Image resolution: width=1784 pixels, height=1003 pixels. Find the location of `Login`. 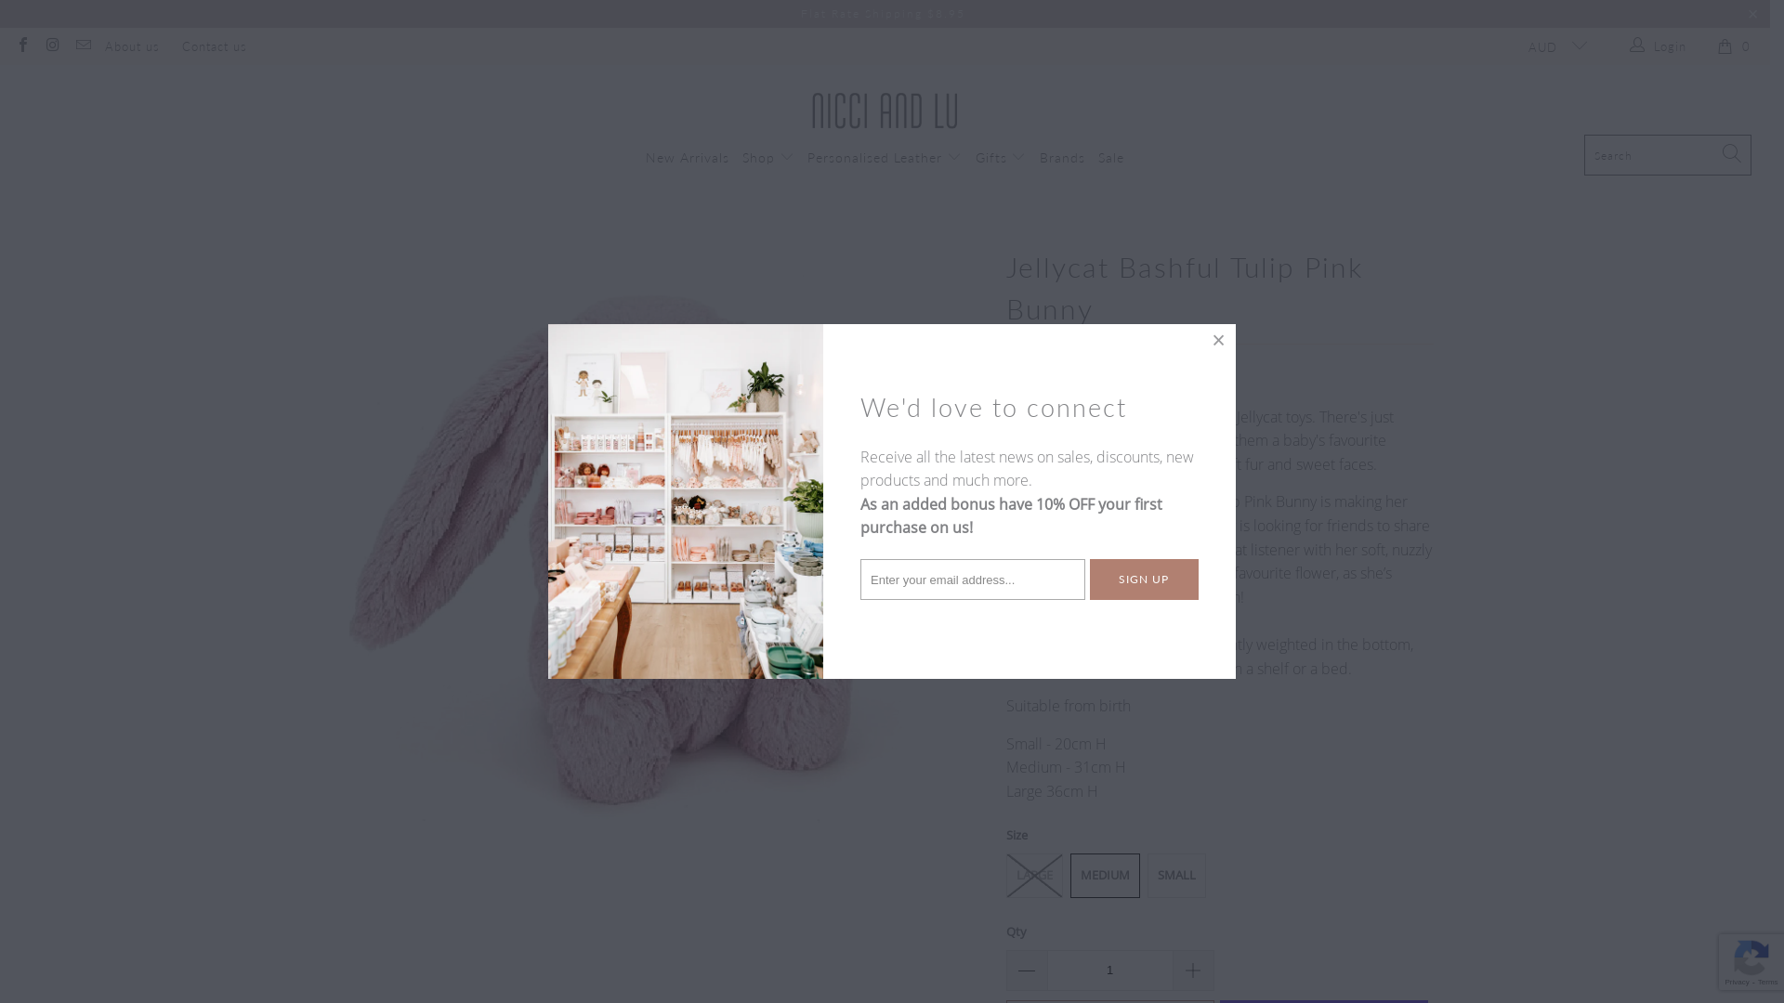

Login is located at coordinates (1659, 46).